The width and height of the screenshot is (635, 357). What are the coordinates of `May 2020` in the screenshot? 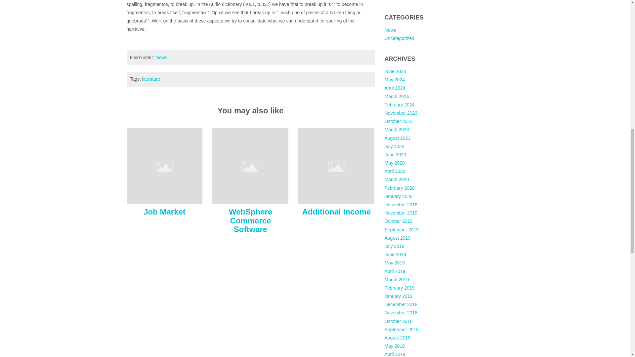 It's located at (394, 163).